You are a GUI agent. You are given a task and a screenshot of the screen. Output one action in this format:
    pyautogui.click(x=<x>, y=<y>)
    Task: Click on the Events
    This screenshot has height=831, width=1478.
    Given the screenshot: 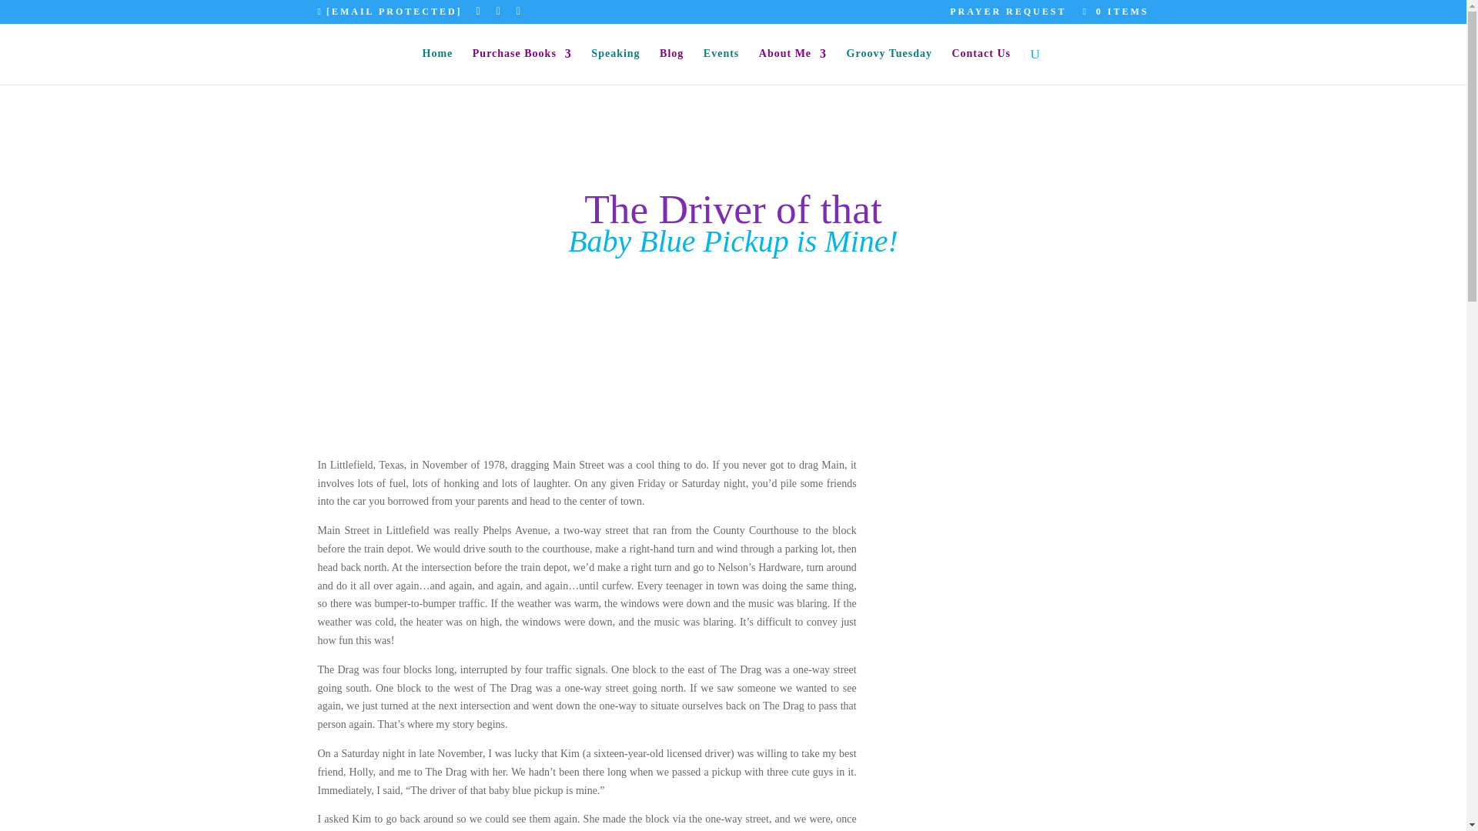 What is the action you would take?
    pyautogui.click(x=721, y=66)
    